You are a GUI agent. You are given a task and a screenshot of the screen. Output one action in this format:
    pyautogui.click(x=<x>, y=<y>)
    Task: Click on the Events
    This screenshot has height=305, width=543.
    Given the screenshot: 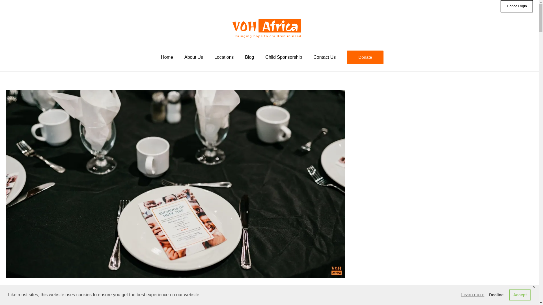 What is the action you would take?
    pyautogui.click(x=12, y=303)
    